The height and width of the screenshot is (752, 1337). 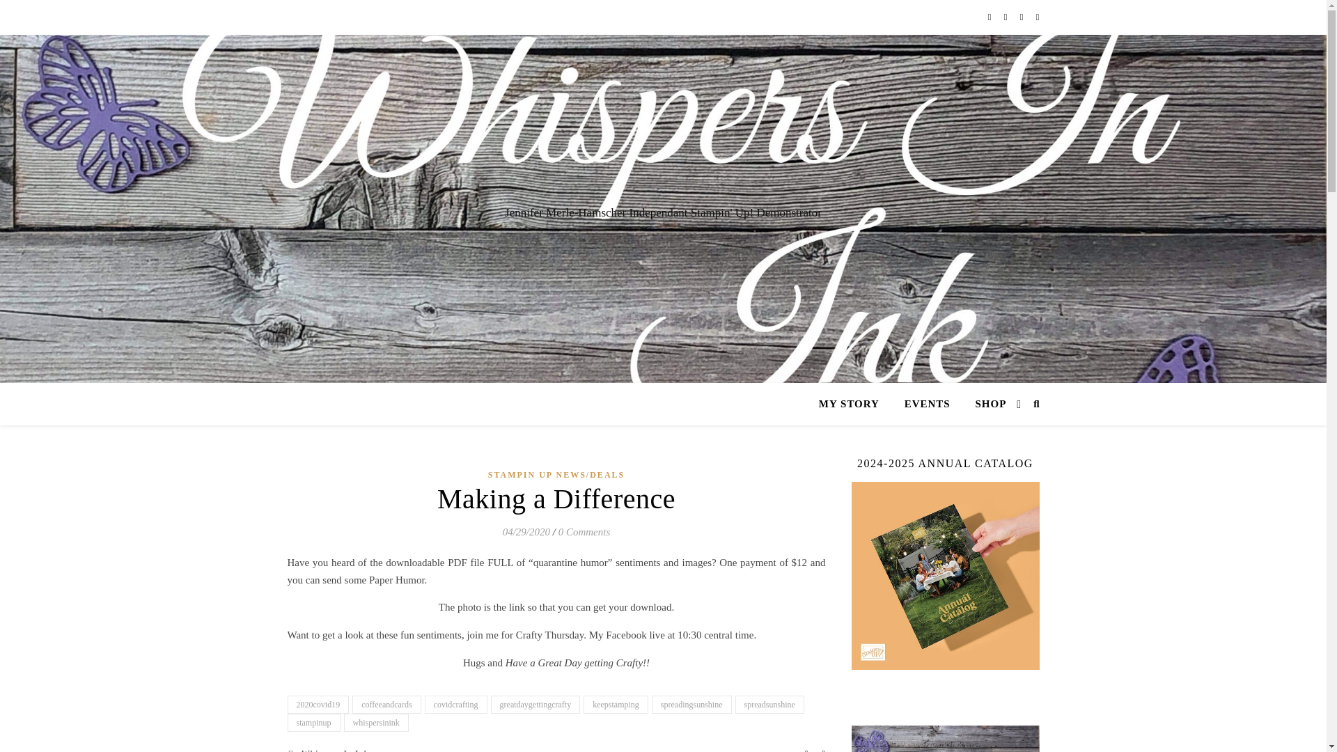 What do you see at coordinates (313, 722) in the screenshot?
I see `stampinup` at bounding box center [313, 722].